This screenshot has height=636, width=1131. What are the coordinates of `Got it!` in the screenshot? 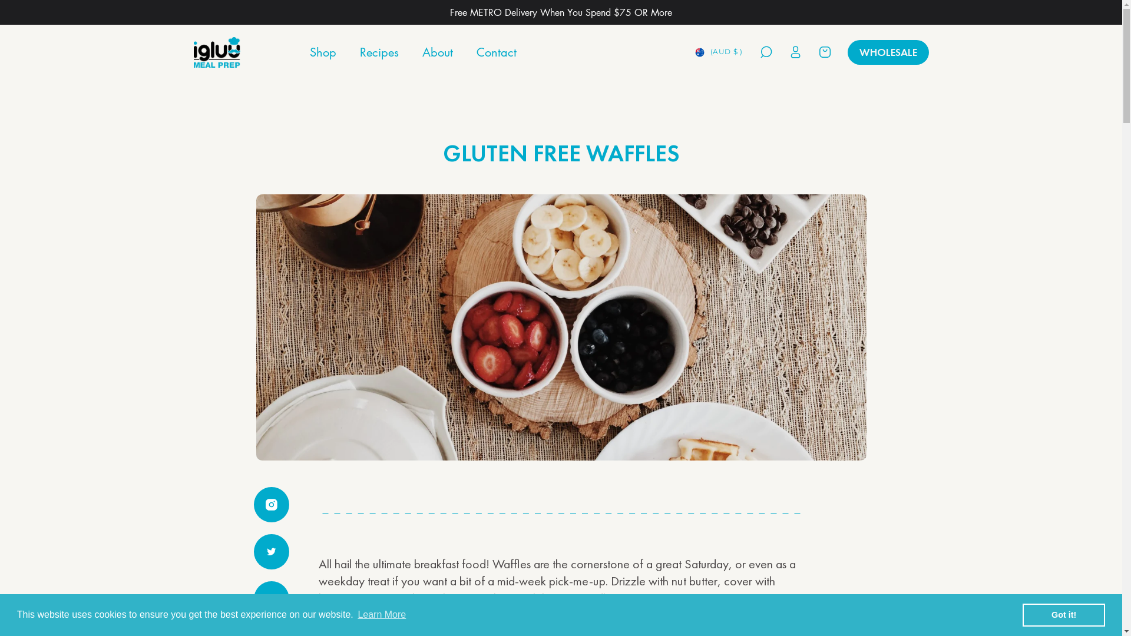 It's located at (1064, 615).